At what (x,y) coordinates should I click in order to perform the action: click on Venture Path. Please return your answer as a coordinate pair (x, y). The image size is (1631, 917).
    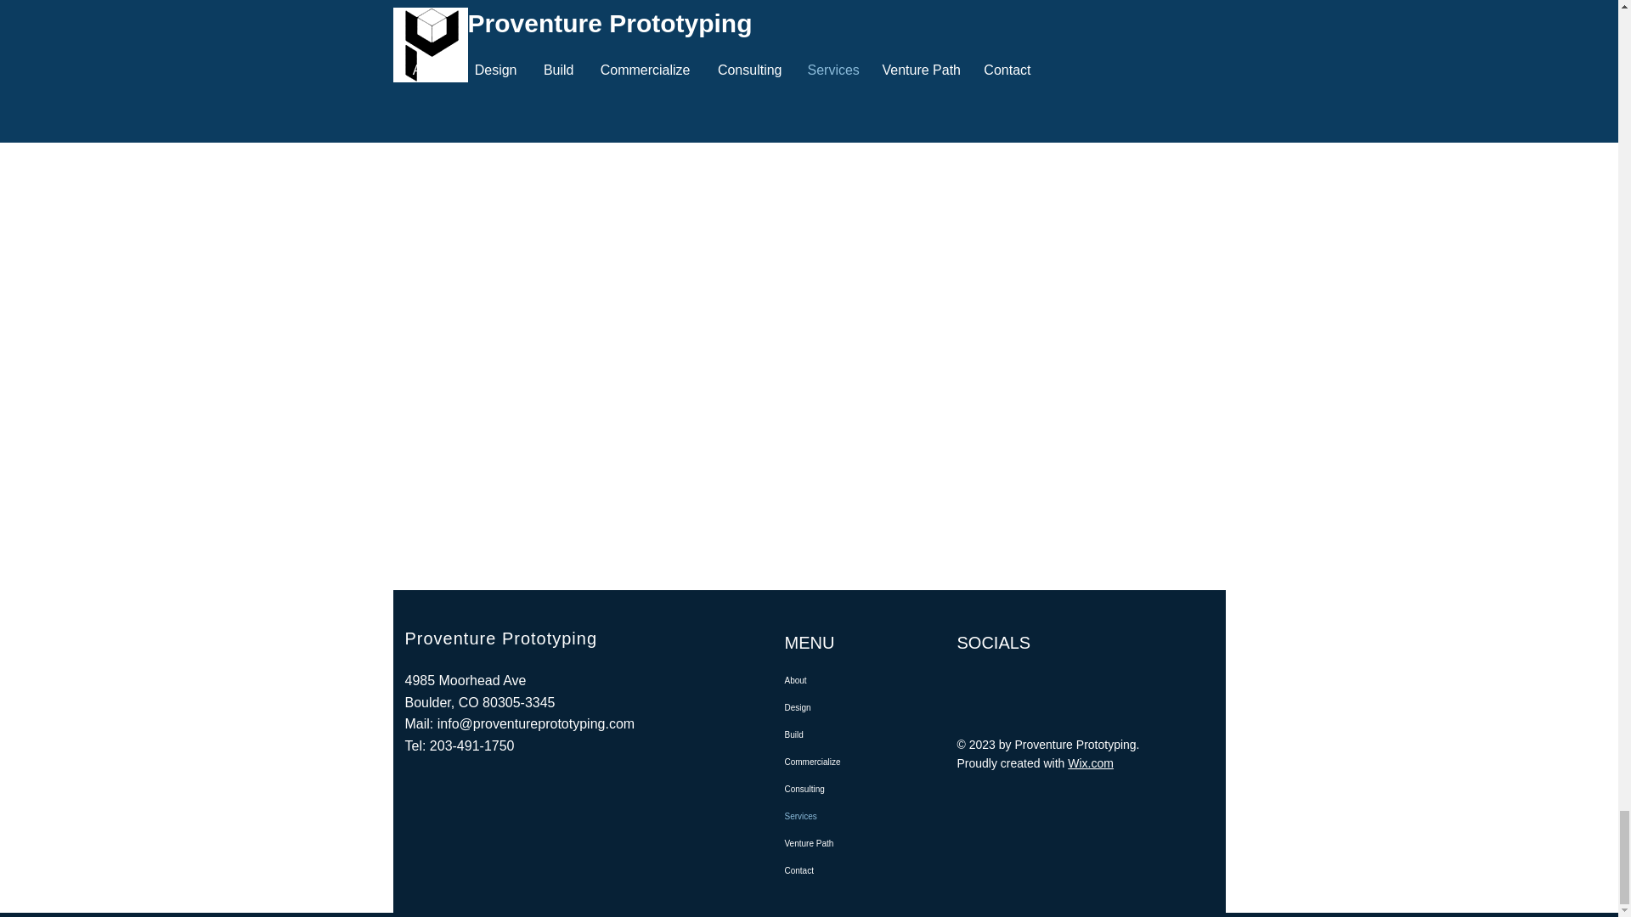
    Looking at the image, I should click on (864, 844).